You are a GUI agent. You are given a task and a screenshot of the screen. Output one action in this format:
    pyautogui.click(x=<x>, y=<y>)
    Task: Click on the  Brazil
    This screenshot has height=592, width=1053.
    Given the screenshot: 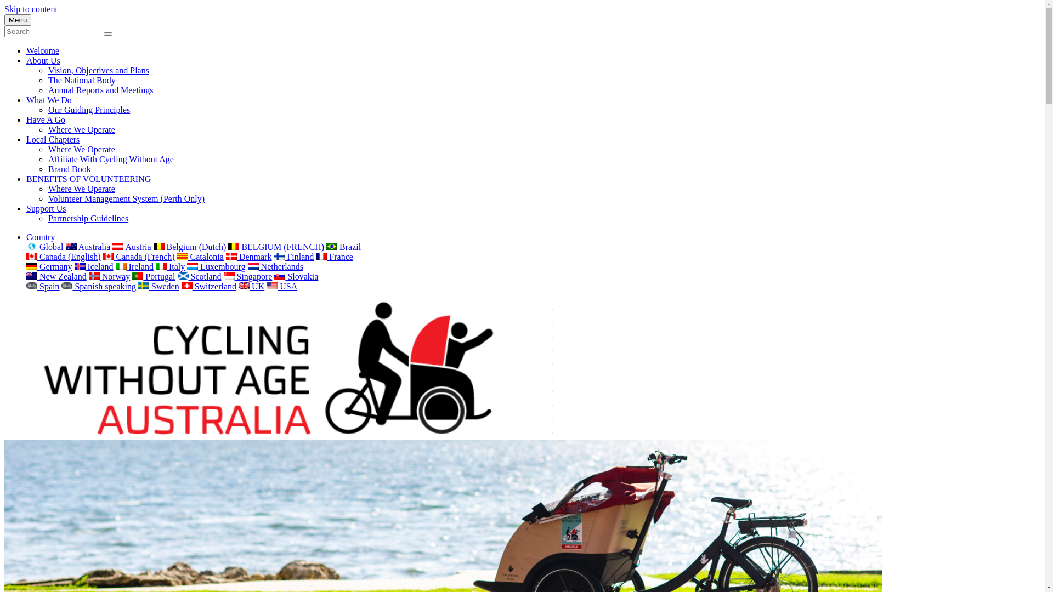 What is the action you would take?
    pyautogui.click(x=343, y=247)
    